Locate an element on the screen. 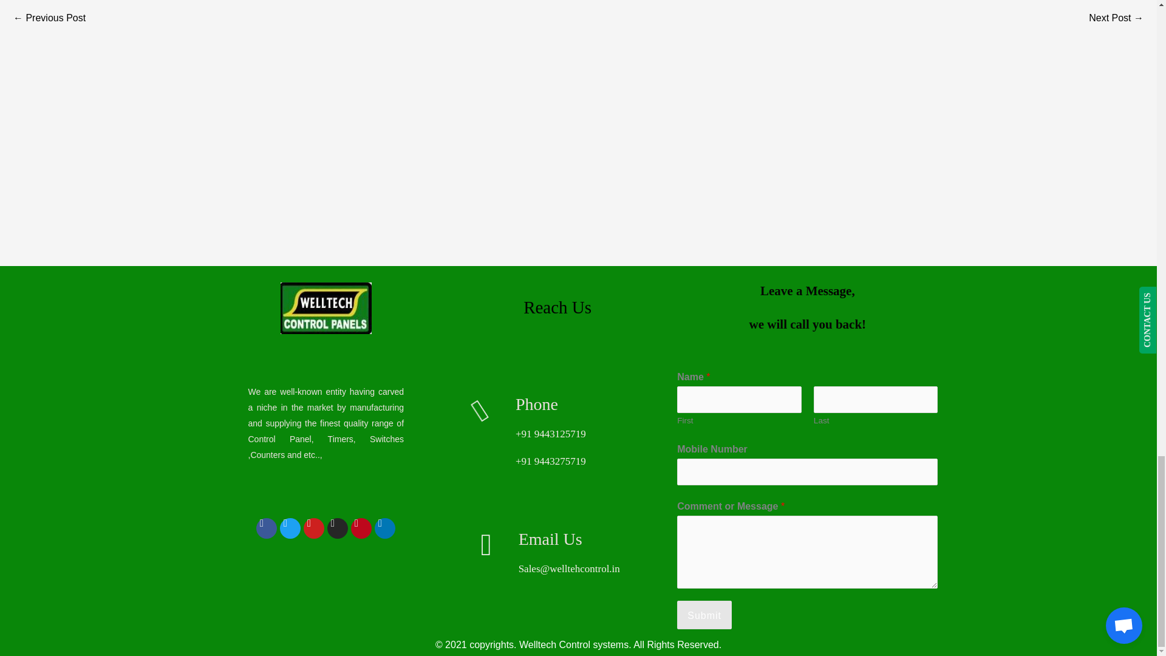 This screenshot has height=656, width=1166. Submit is located at coordinates (704, 615).